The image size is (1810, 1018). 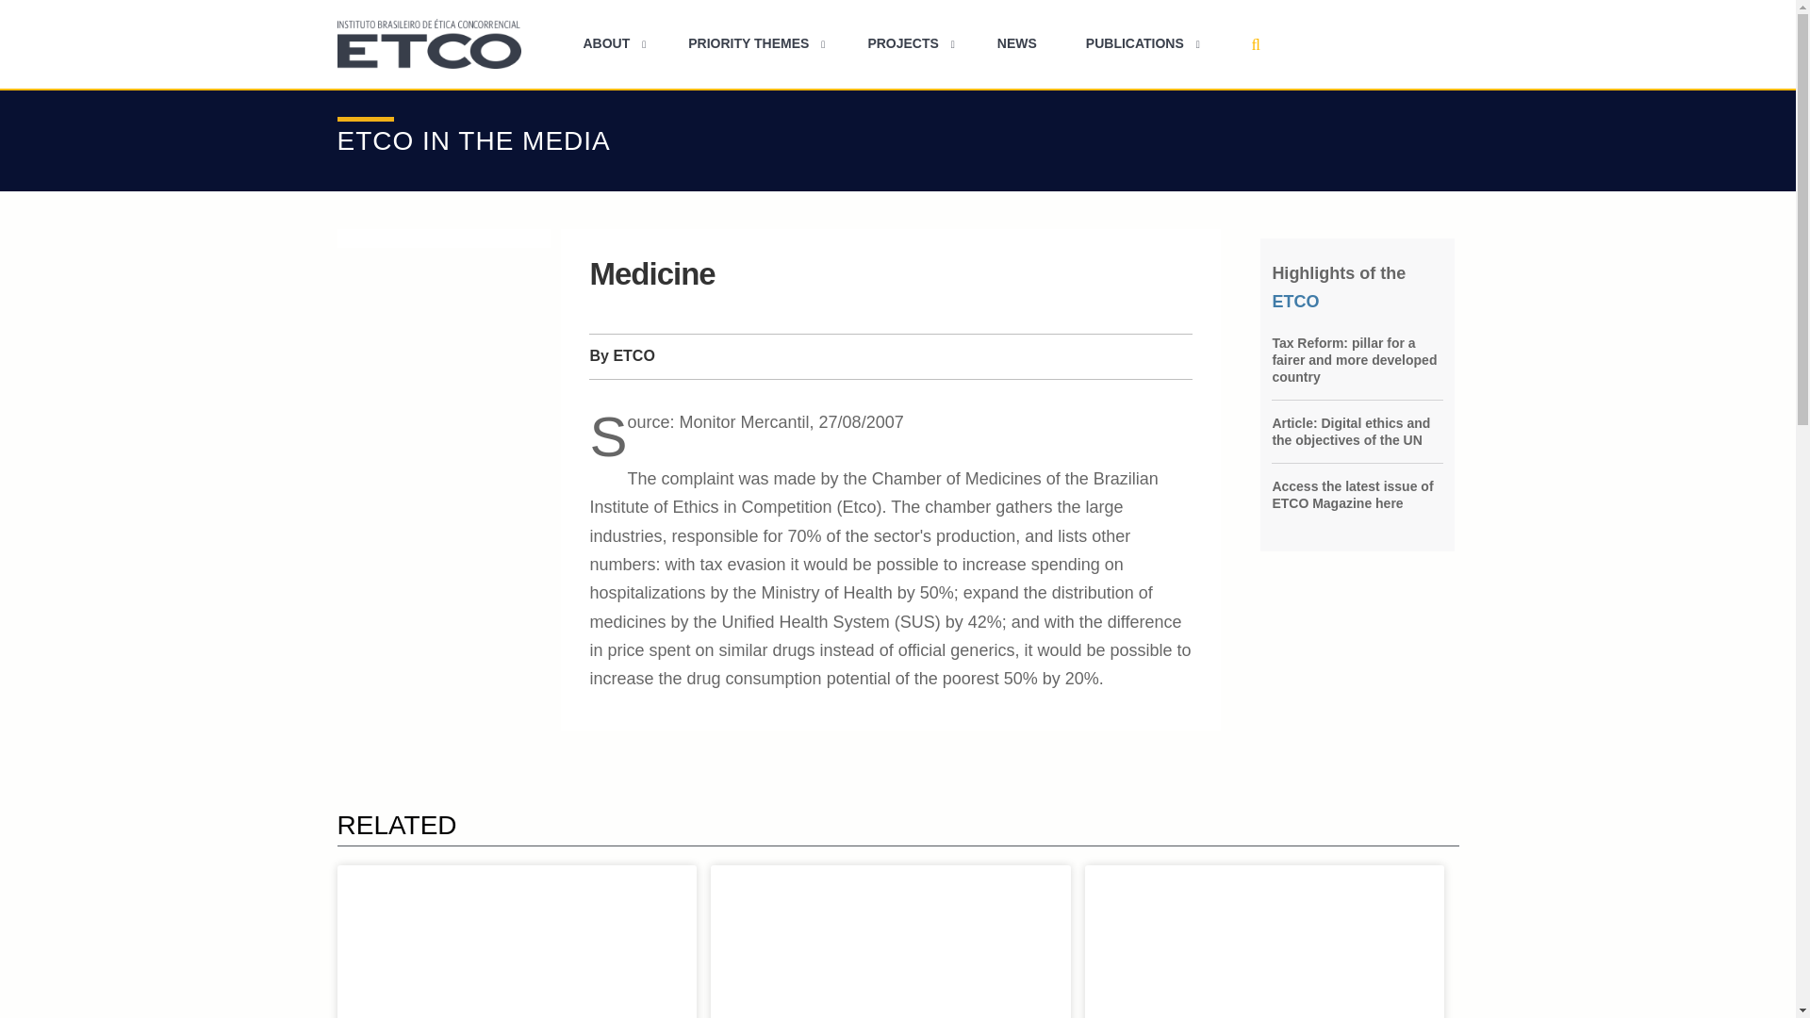 What do you see at coordinates (753, 43) in the screenshot?
I see `PRIORITY THEMES` at bounding box center [753, 43].